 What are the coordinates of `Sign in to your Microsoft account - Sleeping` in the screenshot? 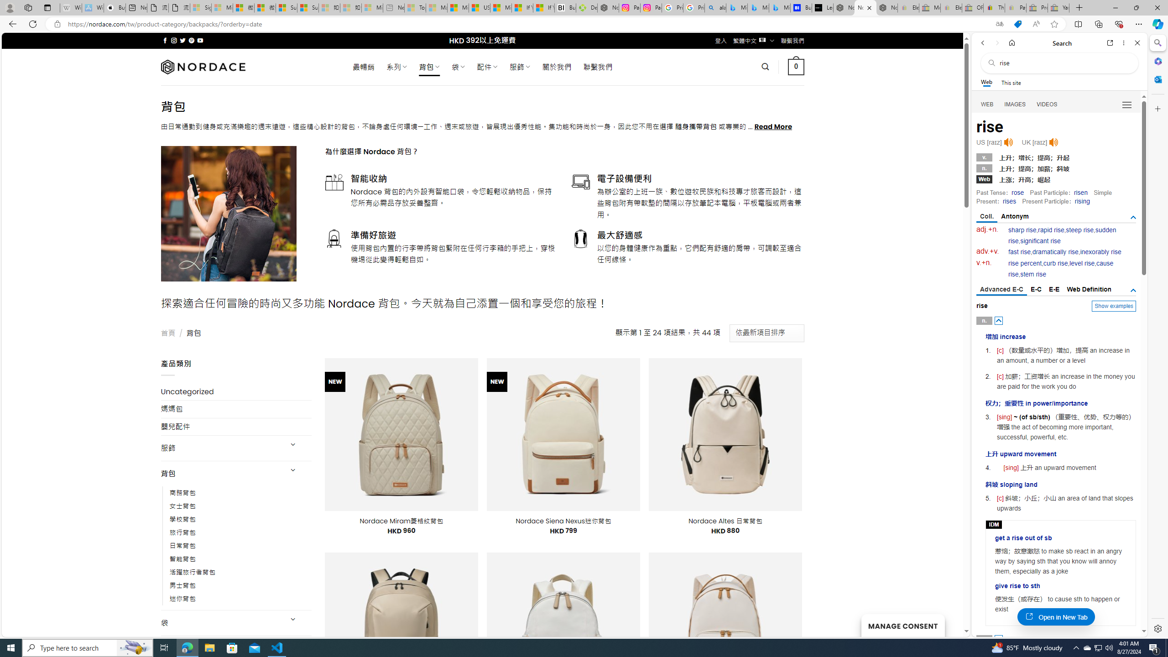 It's located at (200, 8).